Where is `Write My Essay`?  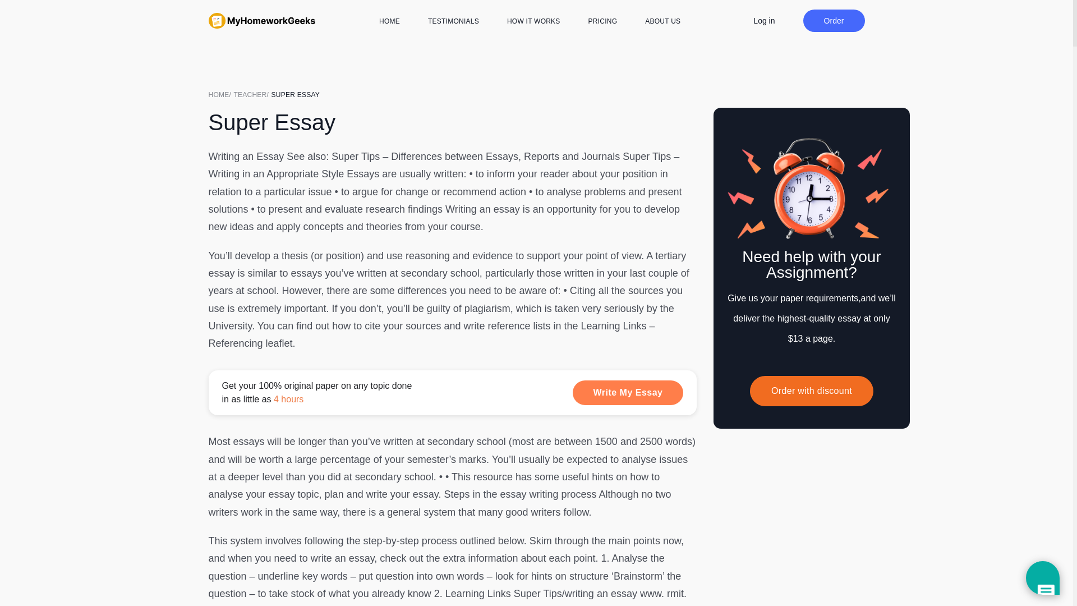
Write My Essay is located at coordinates (628, 393).